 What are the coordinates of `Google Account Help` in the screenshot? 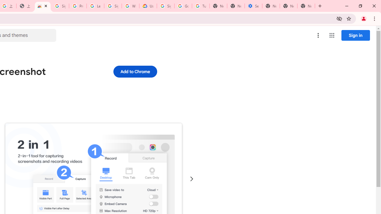 It's located at (183, 6).